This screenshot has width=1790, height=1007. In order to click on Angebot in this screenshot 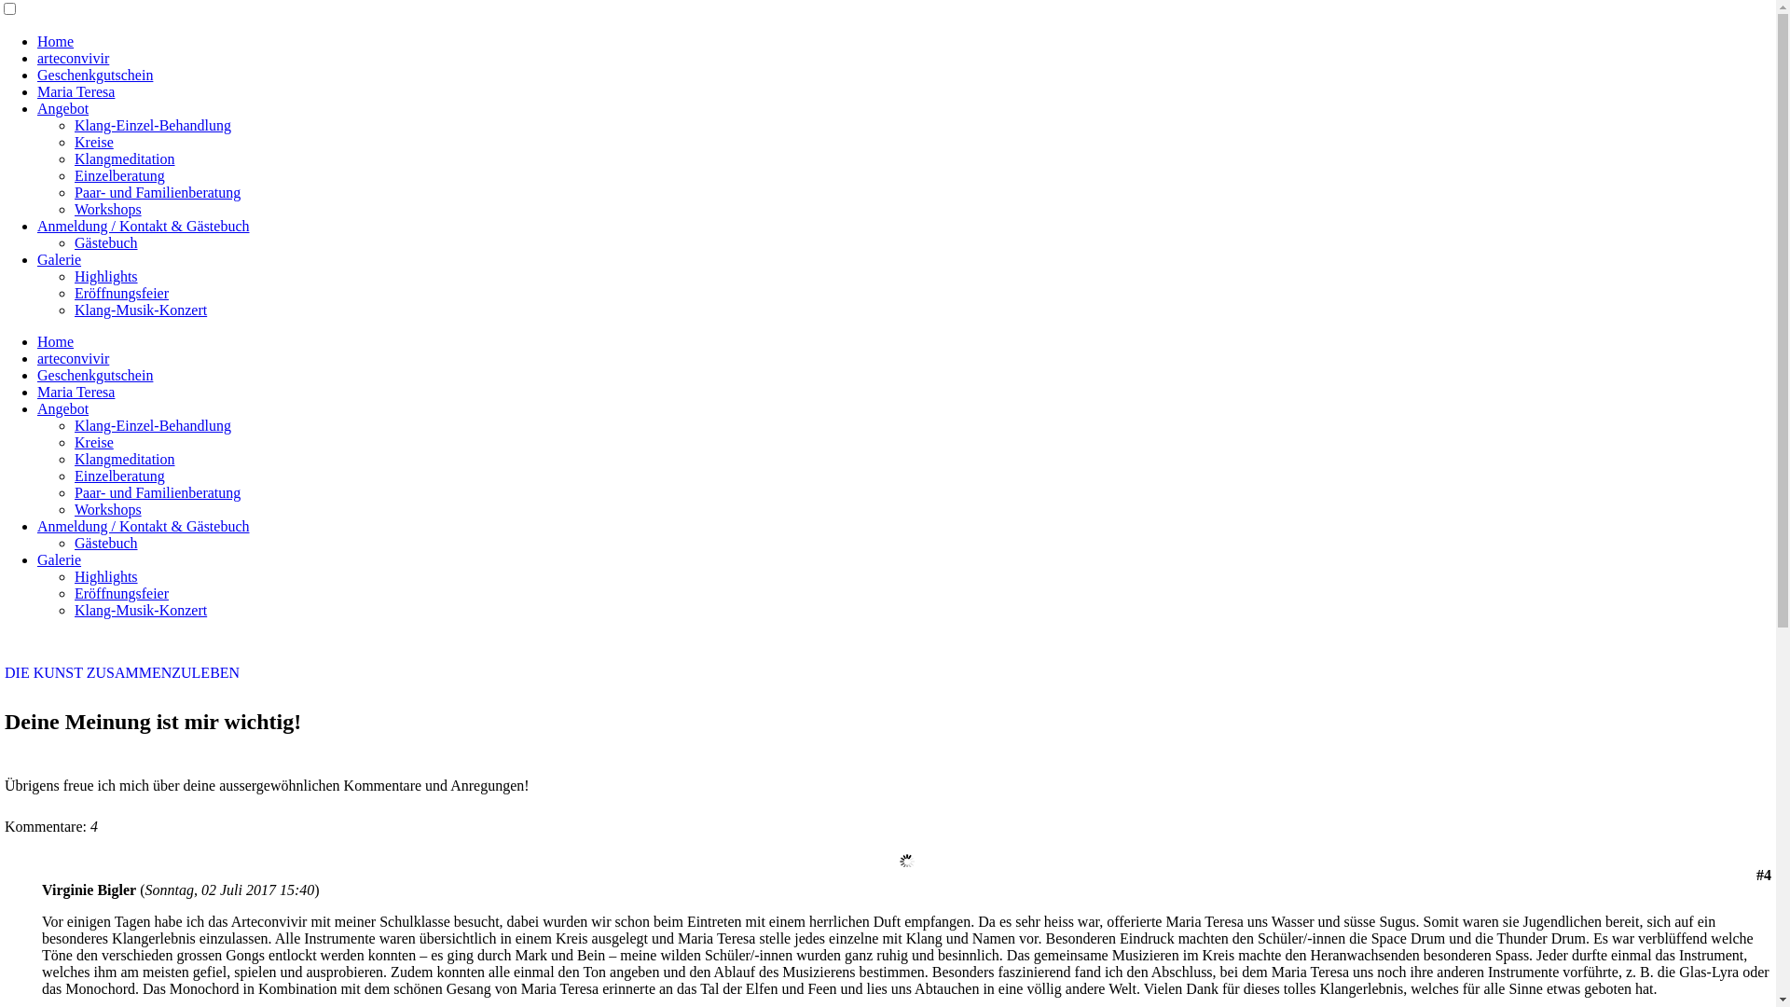, I will do `click(63, 408)`.